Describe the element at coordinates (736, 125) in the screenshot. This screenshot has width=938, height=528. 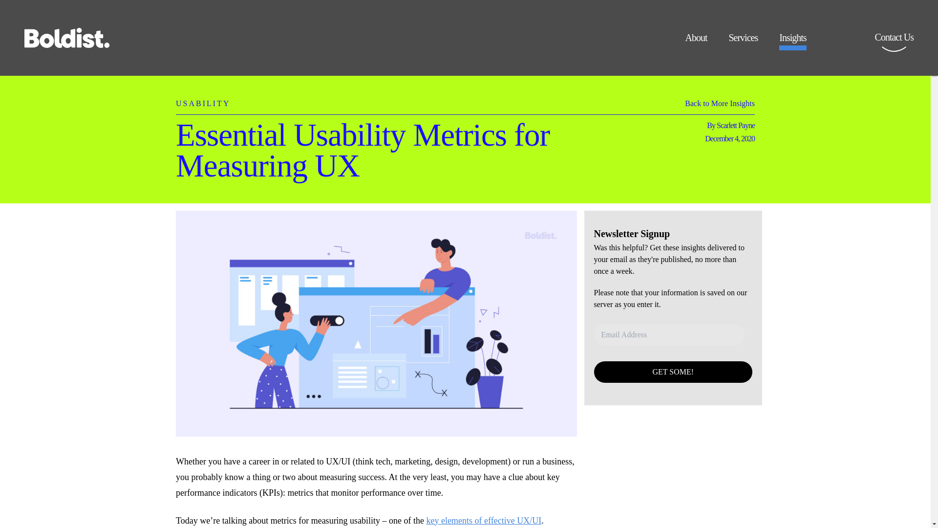
I see `Posts by Scarlett Payne` at that location.